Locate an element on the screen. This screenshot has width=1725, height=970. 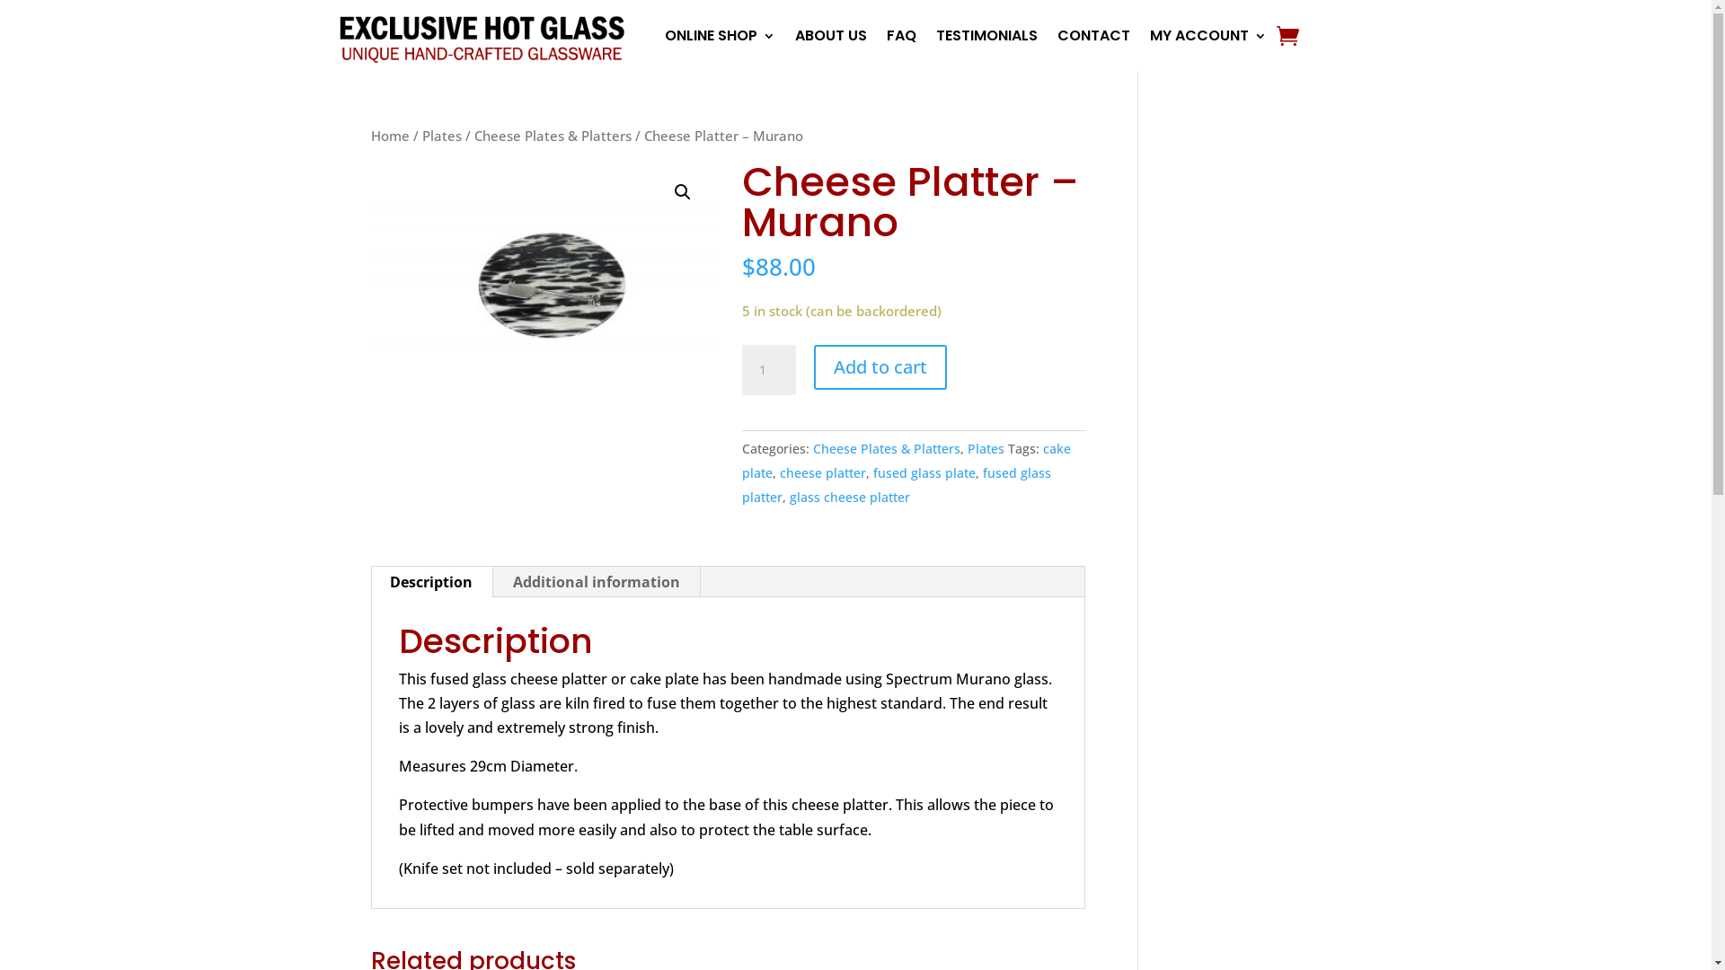
Plates is located at coordinates (442, 136).